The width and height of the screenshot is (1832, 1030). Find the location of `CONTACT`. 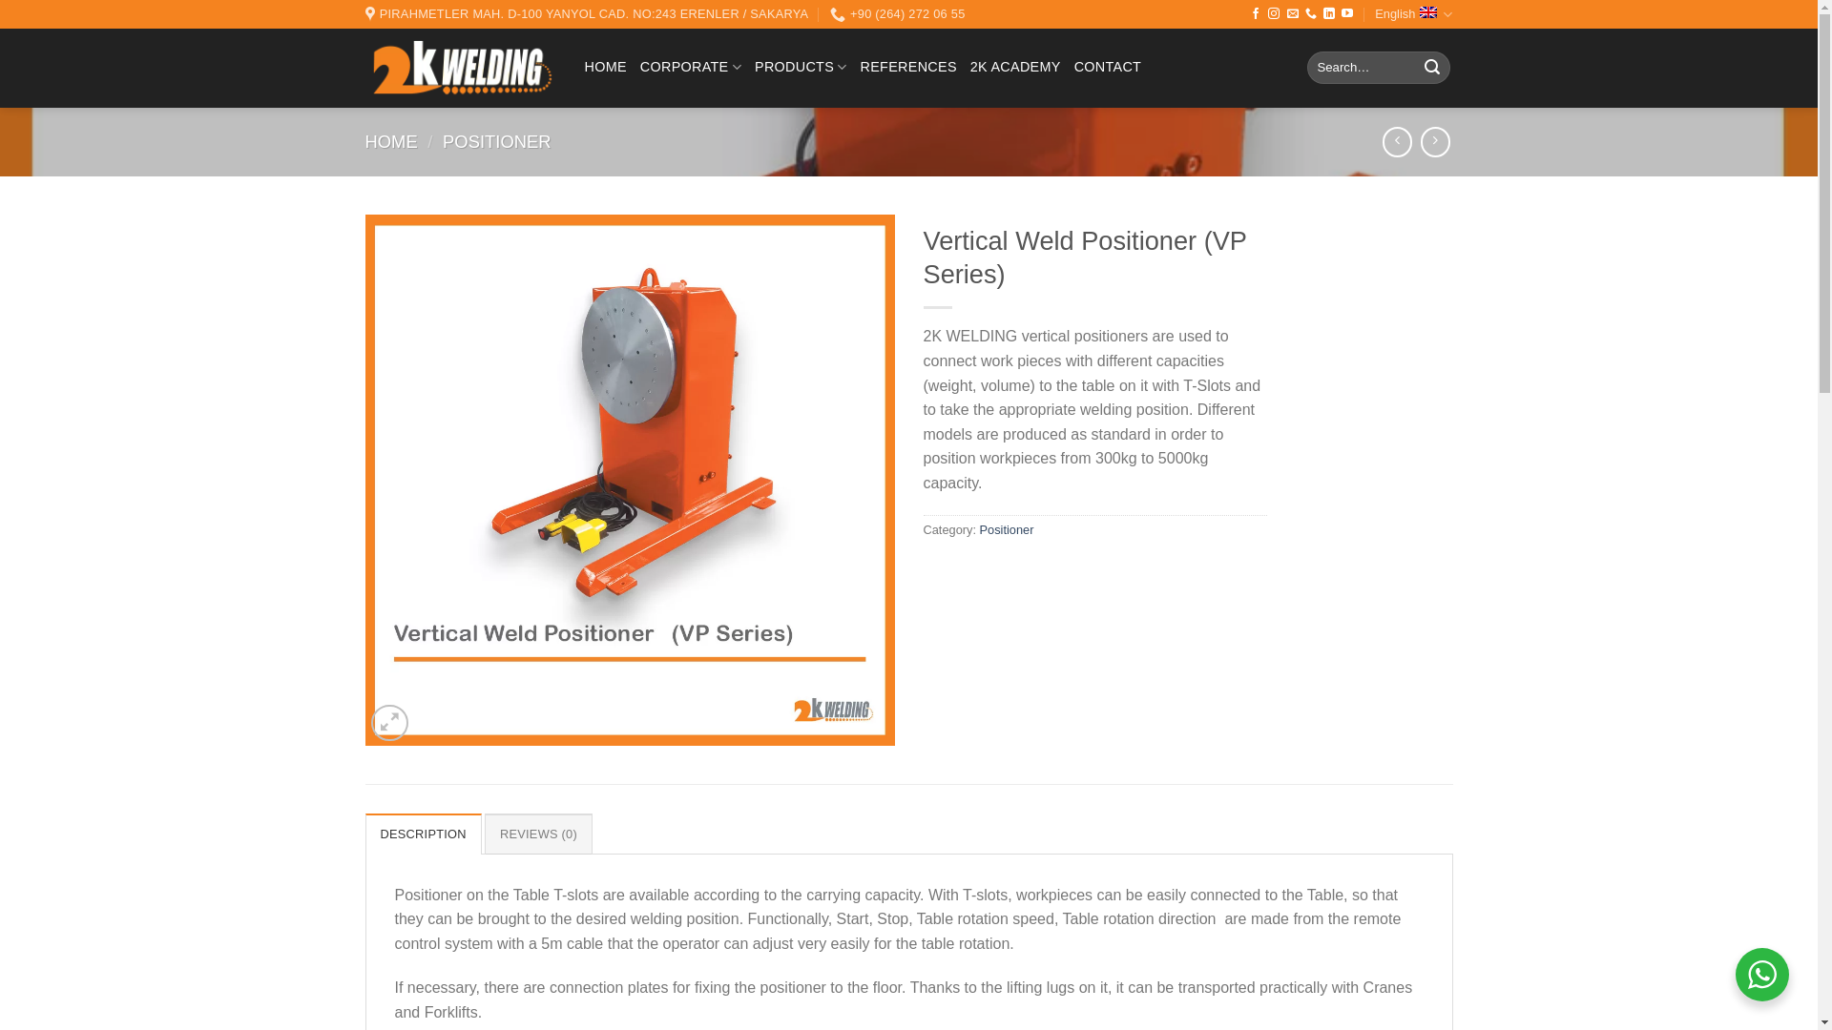

CONTACT is located at coordinates (1109, 67).